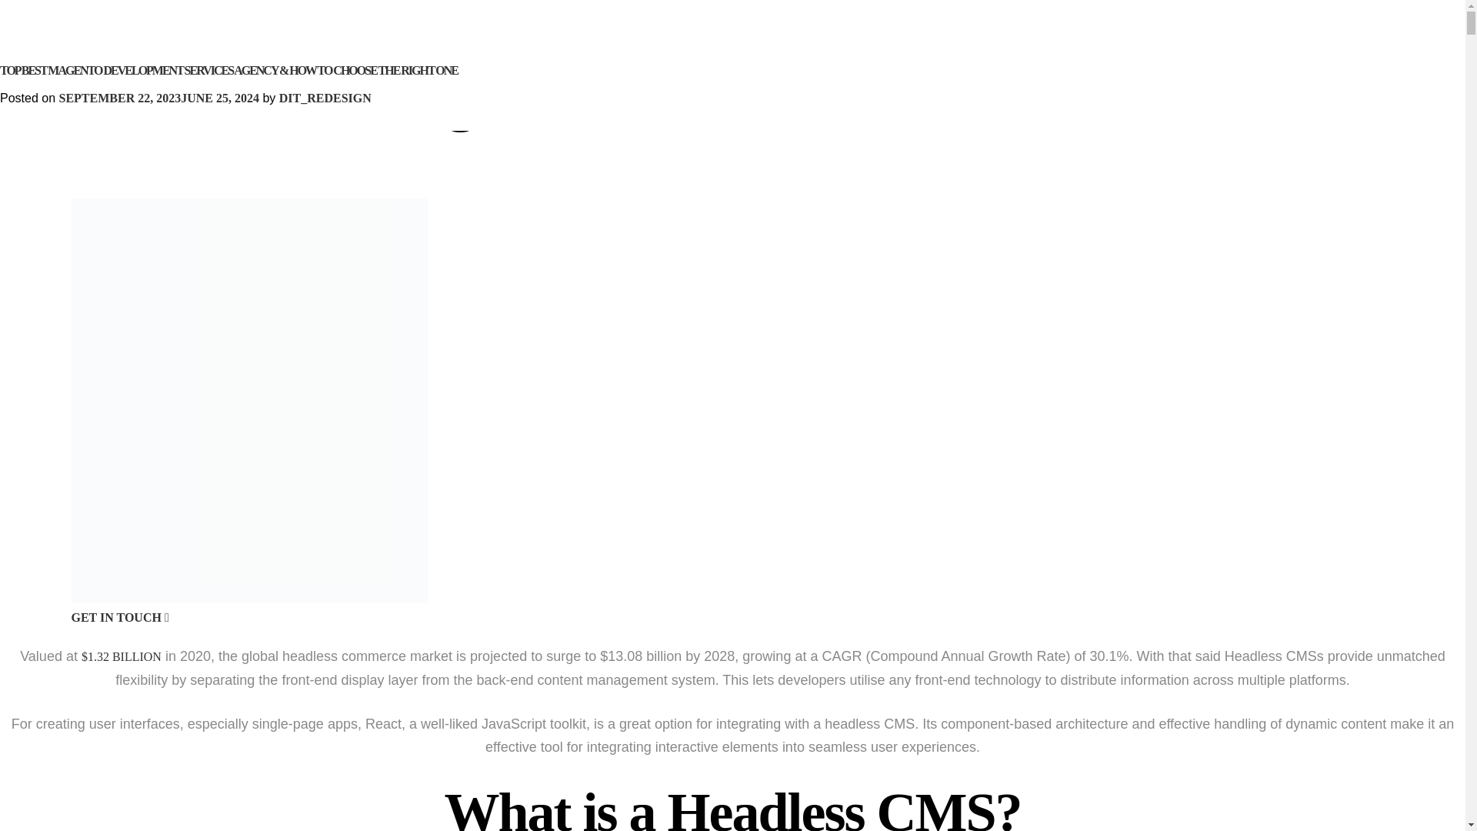 The image size is (1477, 831). I want to click on BIGCOMMERCE, so click(811, 120).